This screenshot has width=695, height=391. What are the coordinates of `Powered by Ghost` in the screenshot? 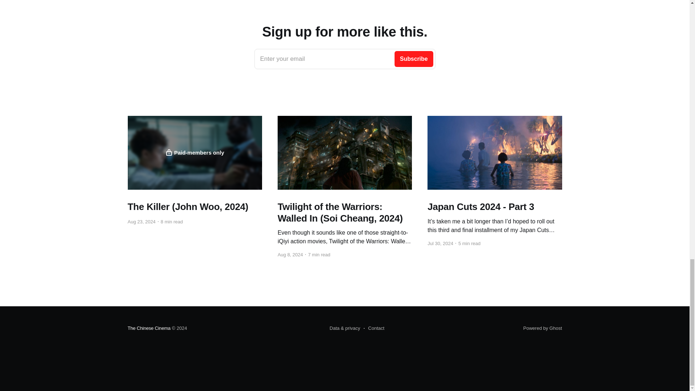 It's located at (194, 152).